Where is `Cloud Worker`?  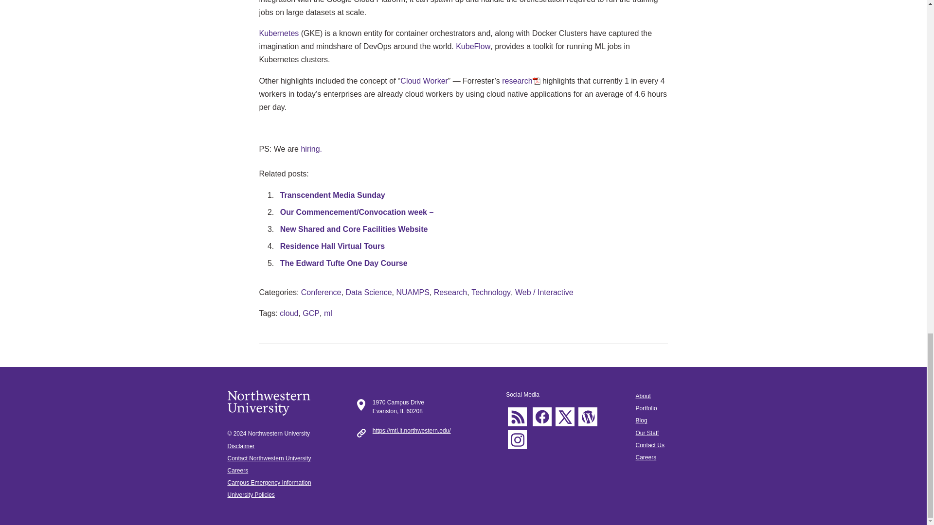 Cloud Worker is located at coordinates (424, 81).